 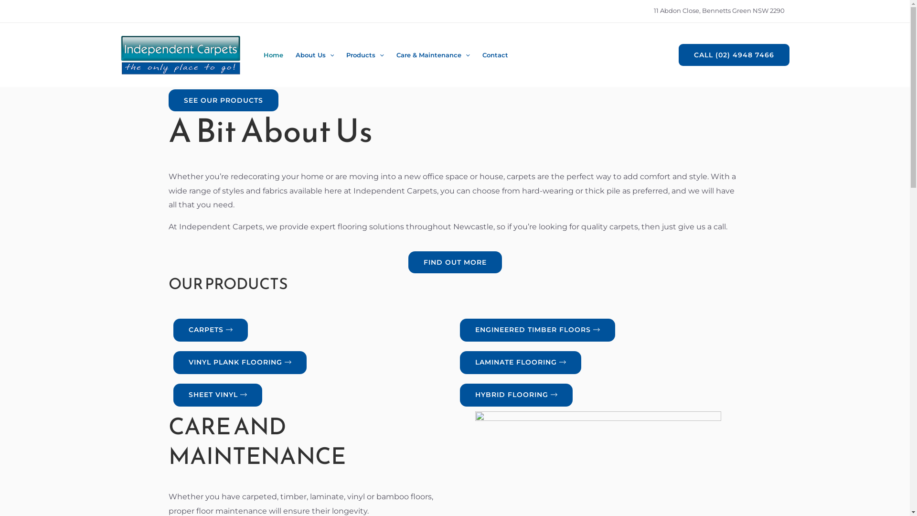 What do you see at coordinates (315, 55) in the screenshot?
I see `About Us` at bounding box center [315, 55].